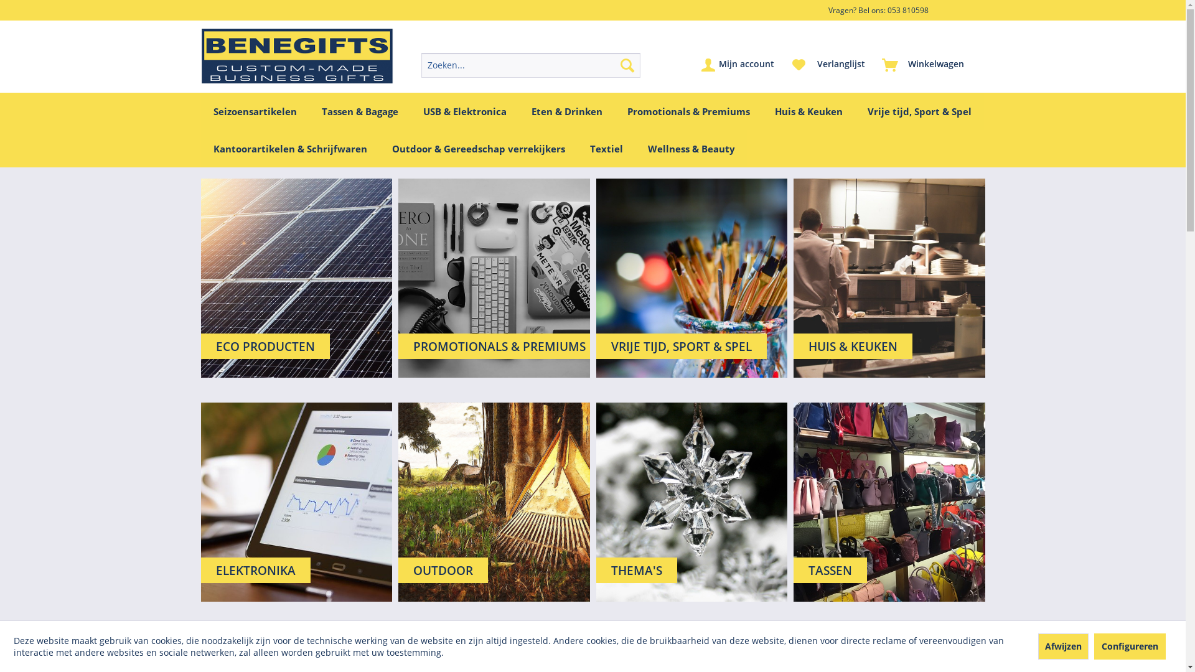 This screenshot has width=1195, height=672. What do you see at coordinates (479, 149) in the screenshot?
I see `Outdoor & Gereedschap verrekijkers` at bounding box center [479, 149].